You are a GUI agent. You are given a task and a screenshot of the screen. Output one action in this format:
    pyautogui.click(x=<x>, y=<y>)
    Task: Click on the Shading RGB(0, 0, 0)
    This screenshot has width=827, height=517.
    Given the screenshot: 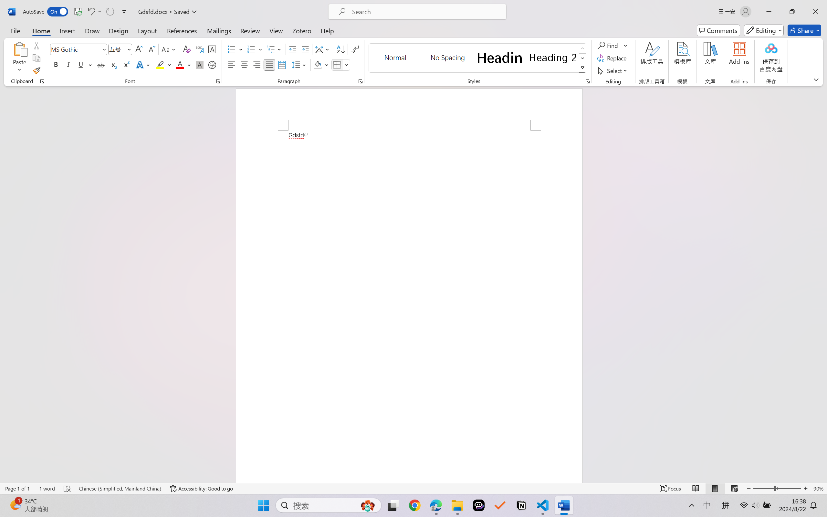 What is the action you would take?
    pyautogui.click(x=317, y=65)
    